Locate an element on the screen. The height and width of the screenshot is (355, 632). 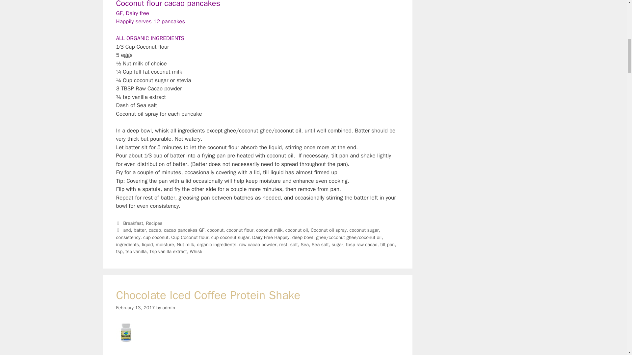
coconut flour is located at coordinates (240, 230).